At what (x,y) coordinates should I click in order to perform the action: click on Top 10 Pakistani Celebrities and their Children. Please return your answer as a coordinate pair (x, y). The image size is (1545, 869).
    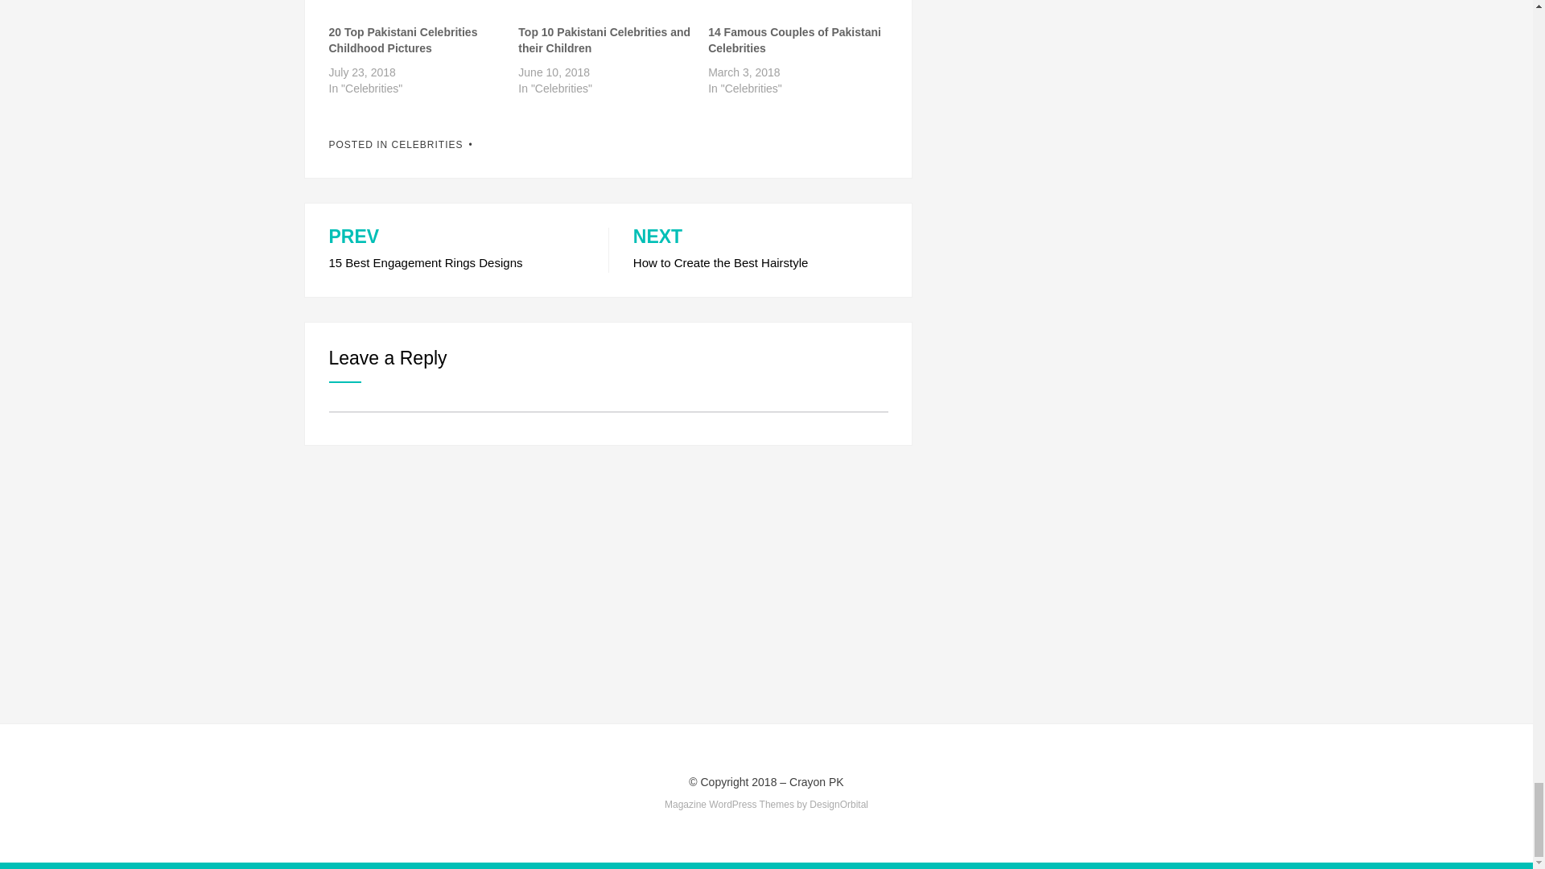
    Looking at the image, I should click on (604, 40).